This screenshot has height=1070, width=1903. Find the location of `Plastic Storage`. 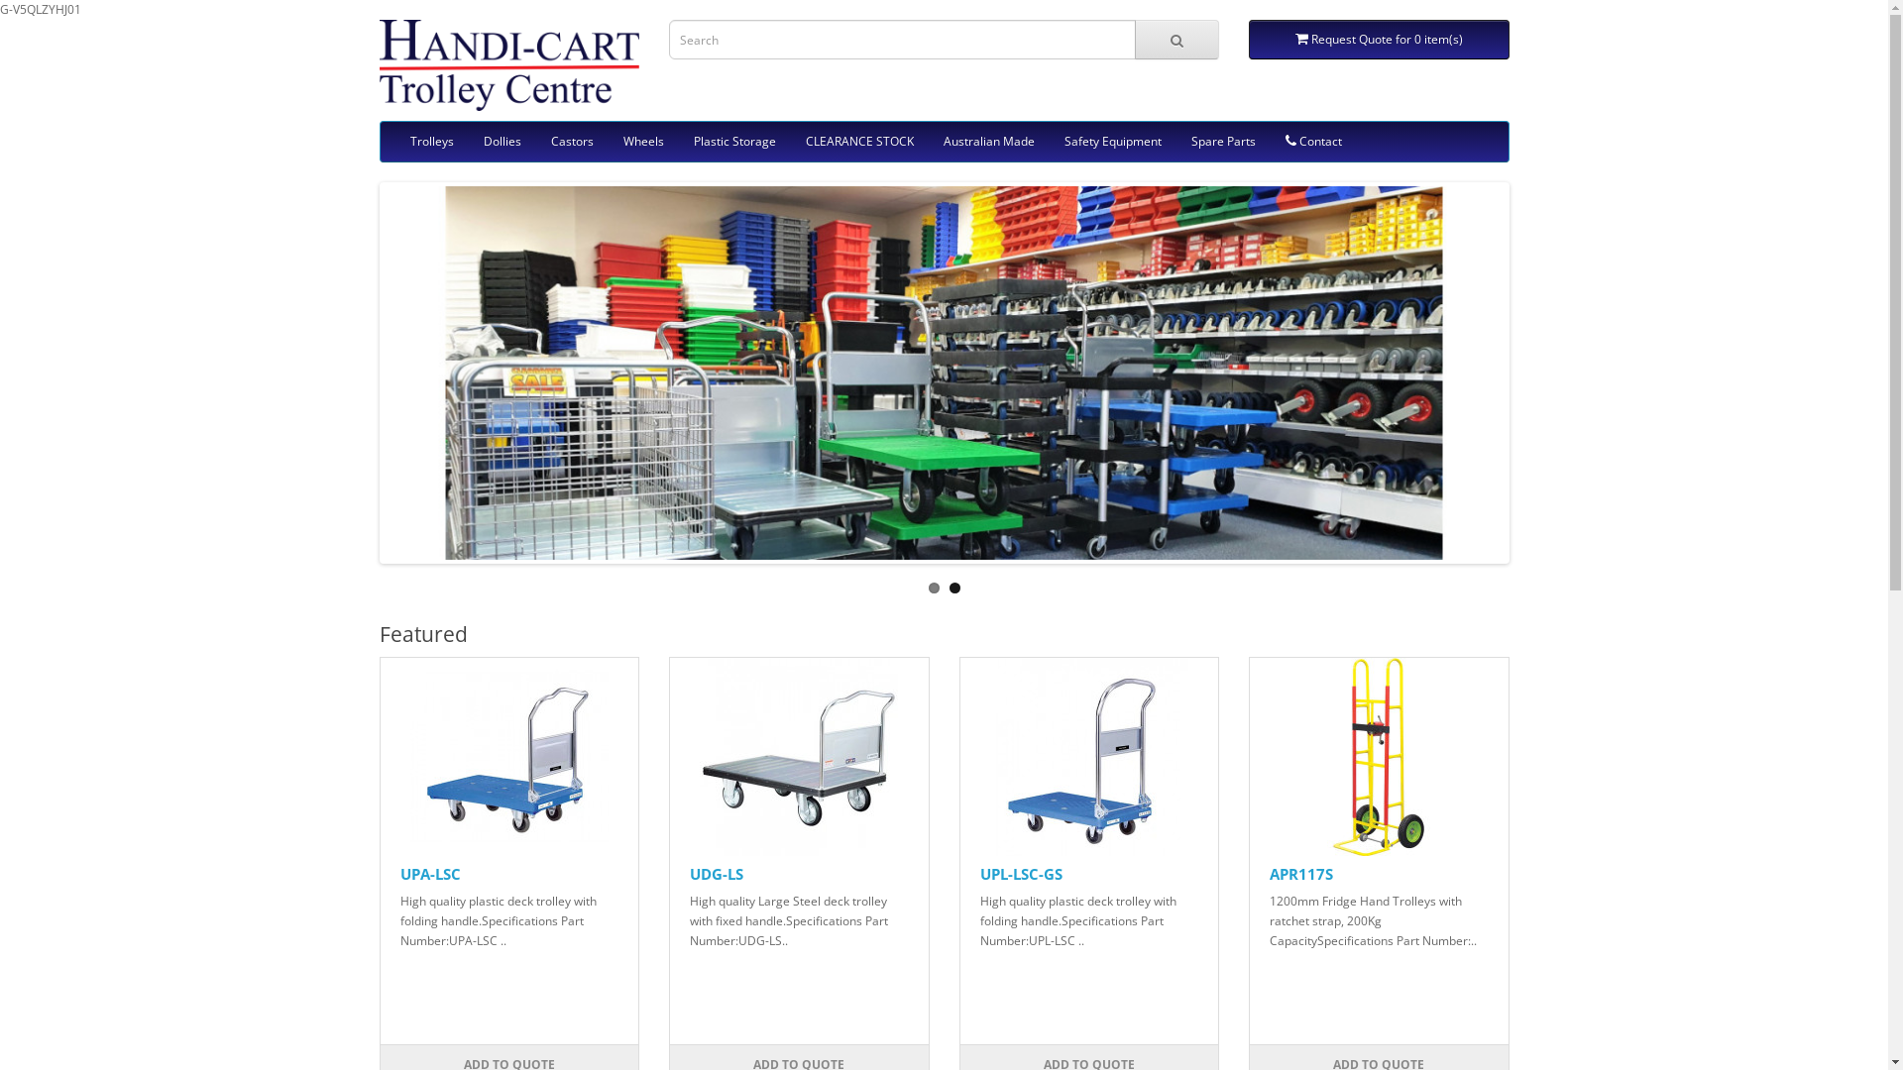

Plastic Storage is located at coordinates (733, 142).